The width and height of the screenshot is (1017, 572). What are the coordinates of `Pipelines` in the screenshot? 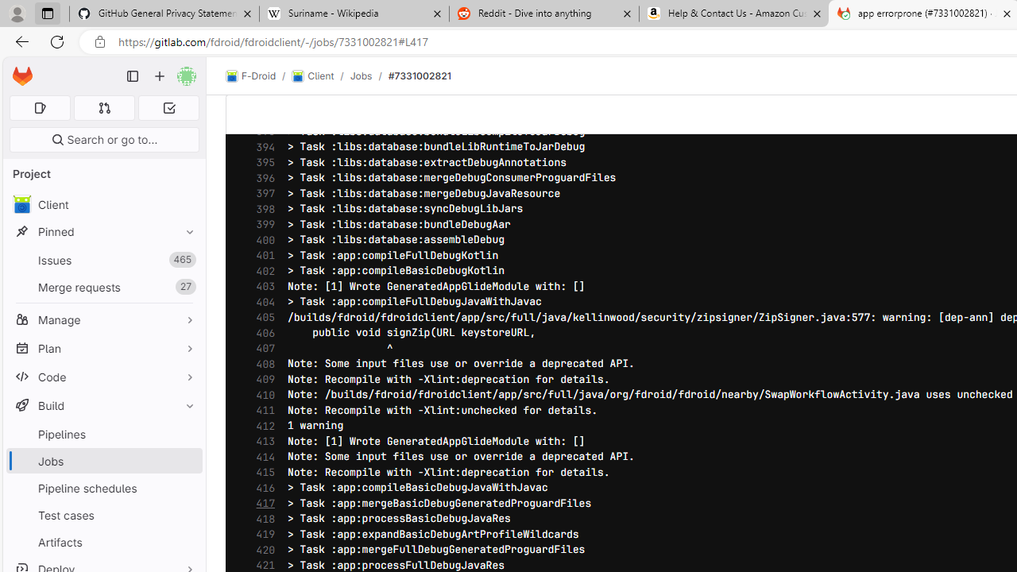 It's located at (103, 434).